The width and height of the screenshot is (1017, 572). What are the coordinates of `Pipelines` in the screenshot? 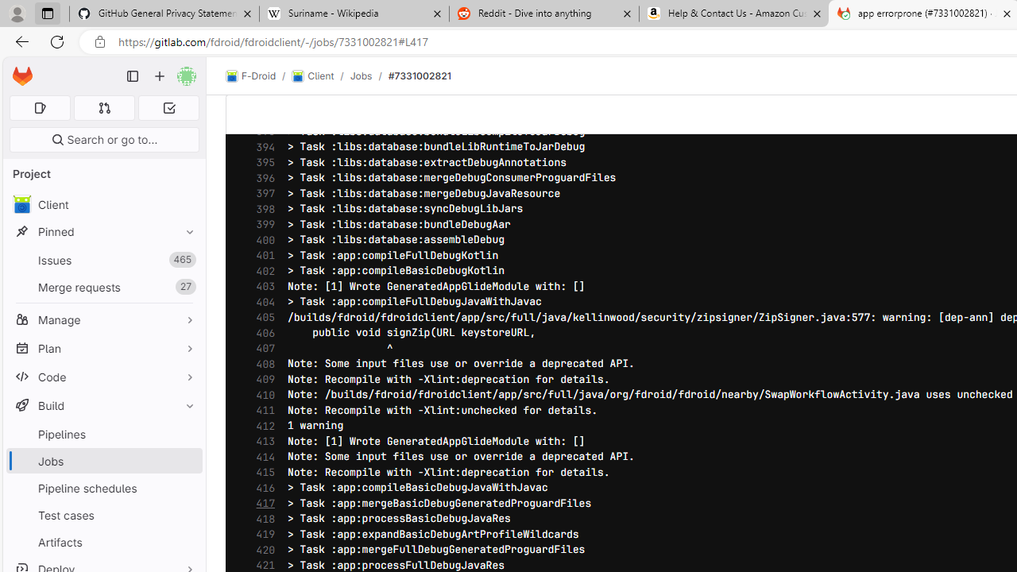 It's located at (103, 434).